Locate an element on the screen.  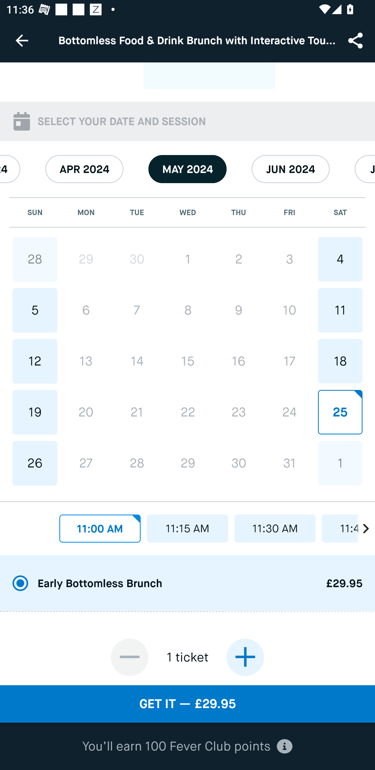
11:00 AM is located at coordinates (100, 529).